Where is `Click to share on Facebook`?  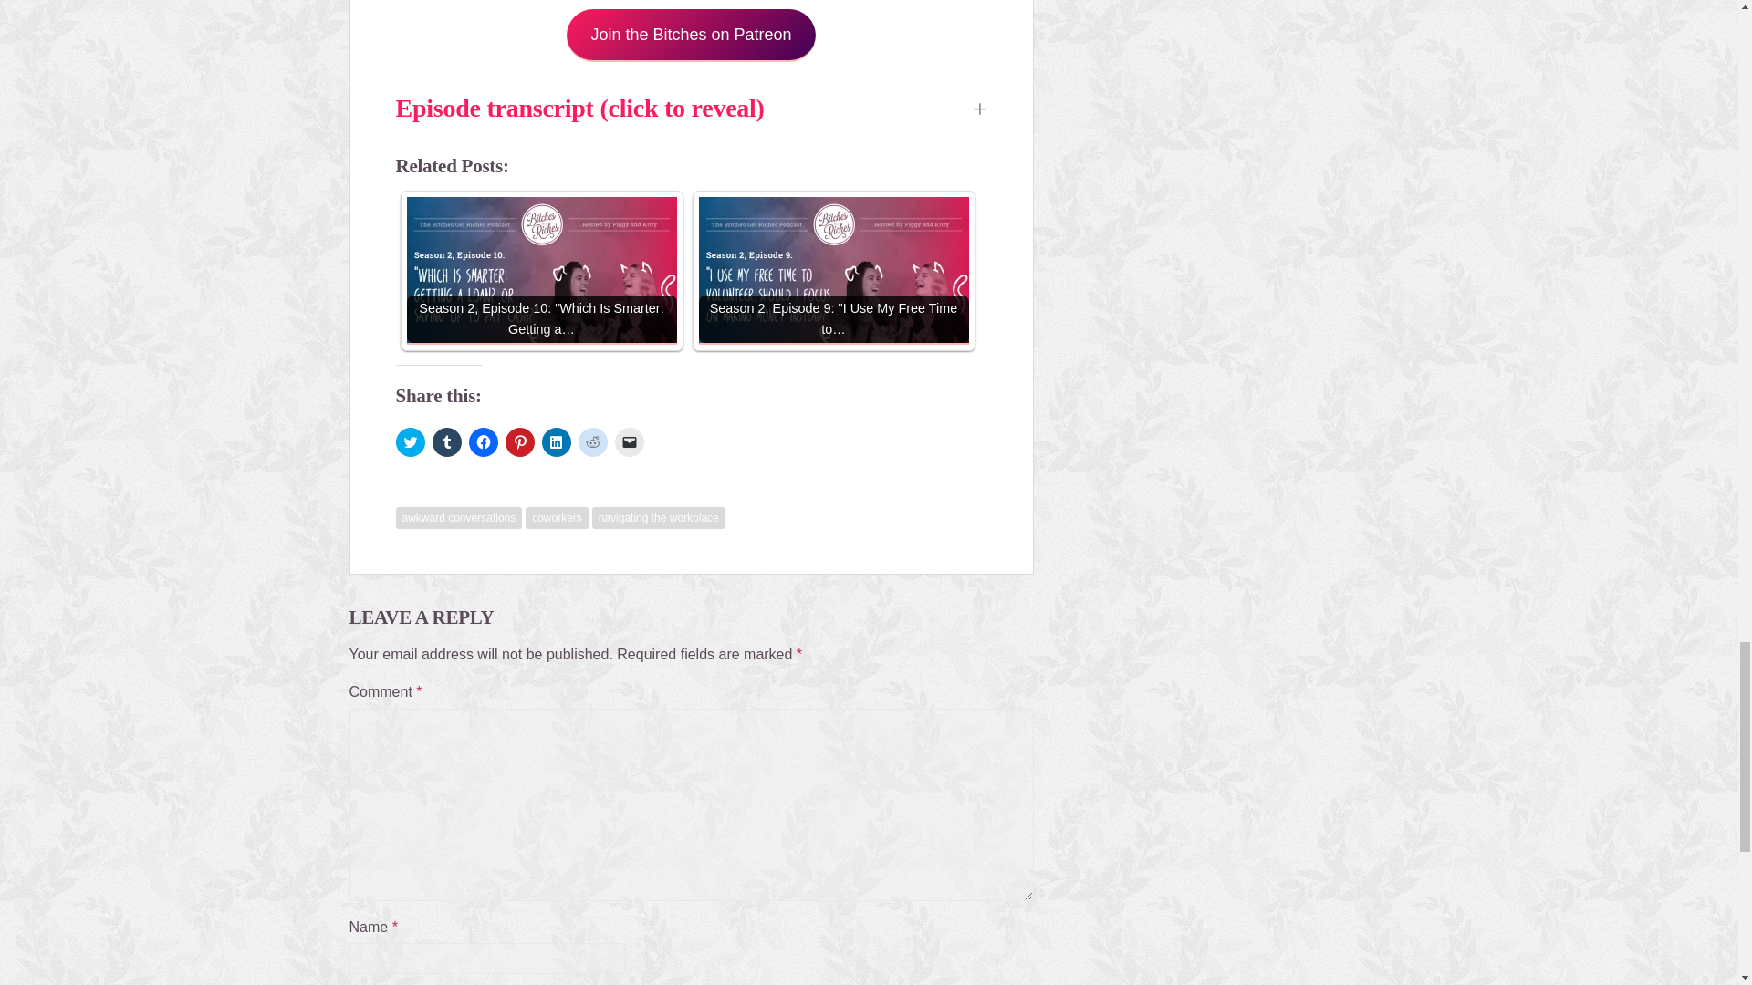 Click to share on Facebook is located at coordinates (484, 441).